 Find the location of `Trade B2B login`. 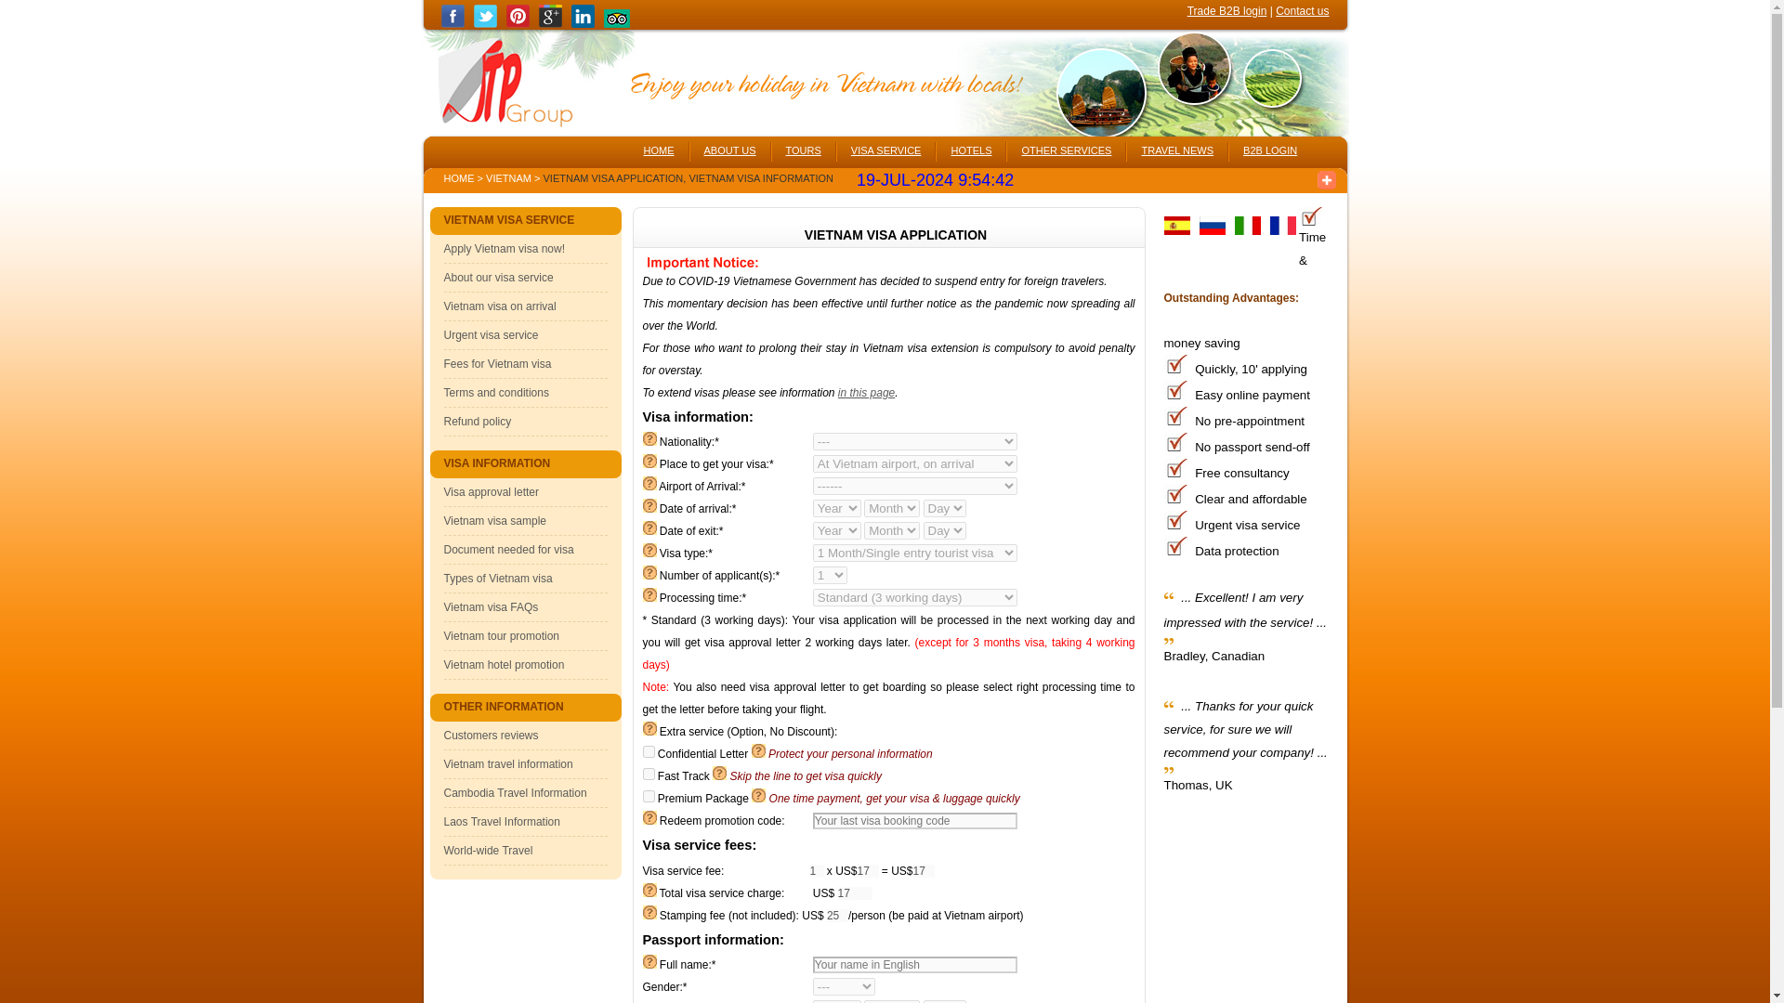

Trade B2B login is located at coordinates (1226, 11).